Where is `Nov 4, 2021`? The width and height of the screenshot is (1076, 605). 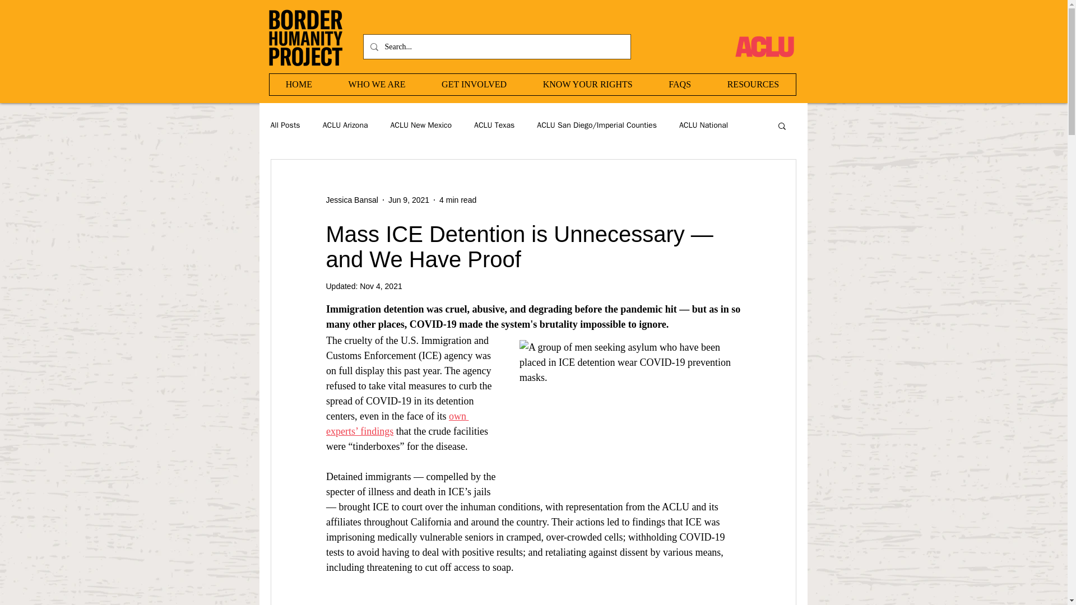 Nov 4, 2021 is located at coordinates (381, 286).